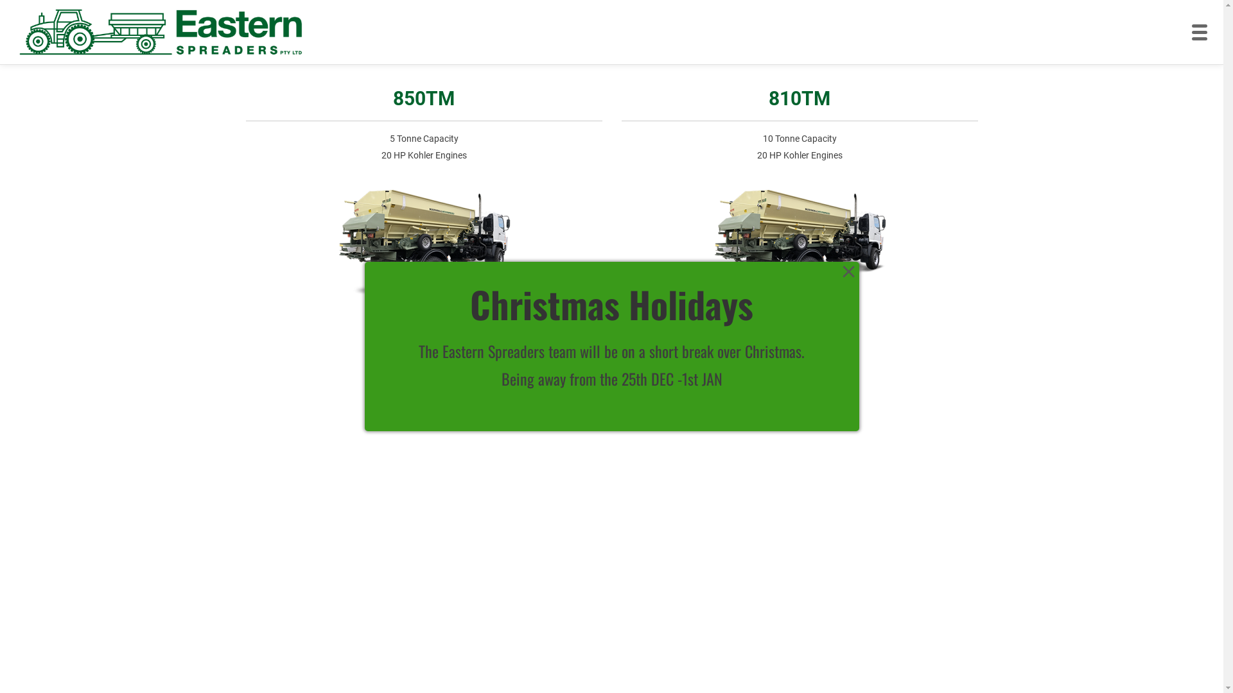  Describe the element at coordinates (800, 341) in the screenshot. I see `Learn More` at that location.